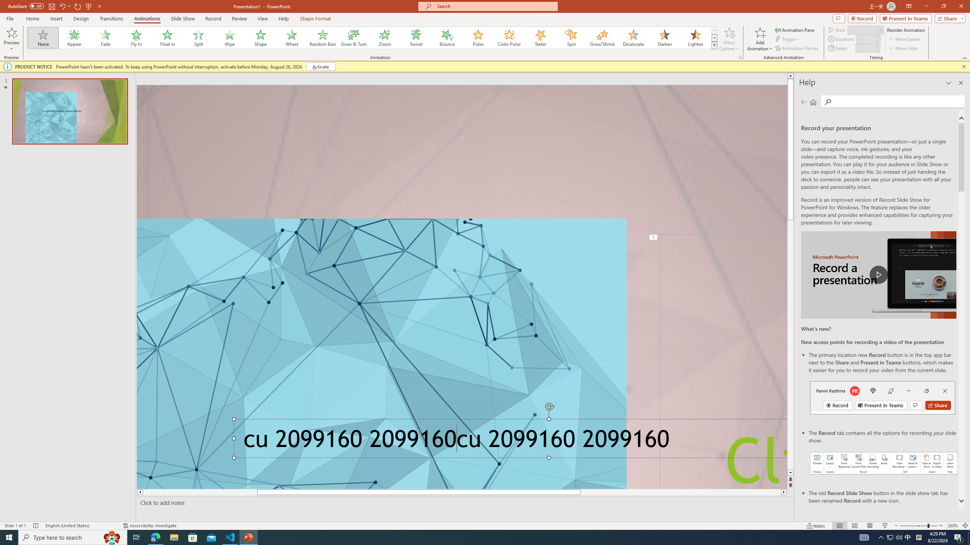 The image size is (970, 545). What do you see at coordinates (953, 526) in the screenshot?
I see `Zoom 260%` at bounding box center [953, 526].